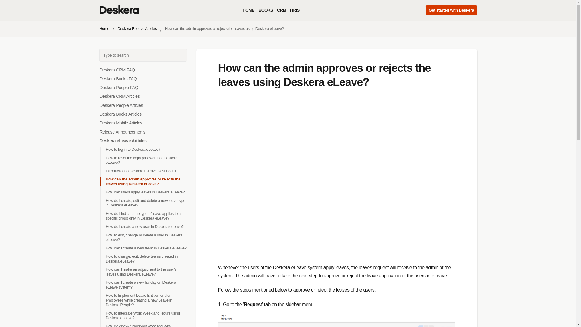  Describe the element at coordinates (104, 28) in the screenshot. I see `Home` at that location.